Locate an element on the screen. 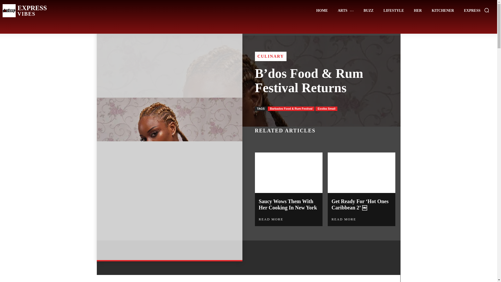 This screenshot has height=282, width=501. HOME is located at coordinates (322, 10).